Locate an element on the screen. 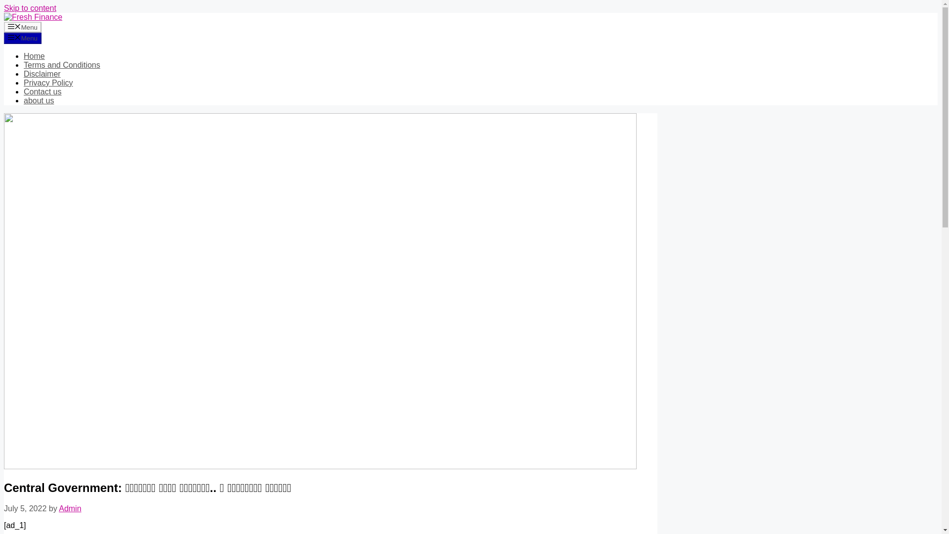 This screenshot has width=949, height=534. Contact us is located at coordinates (43, 92).